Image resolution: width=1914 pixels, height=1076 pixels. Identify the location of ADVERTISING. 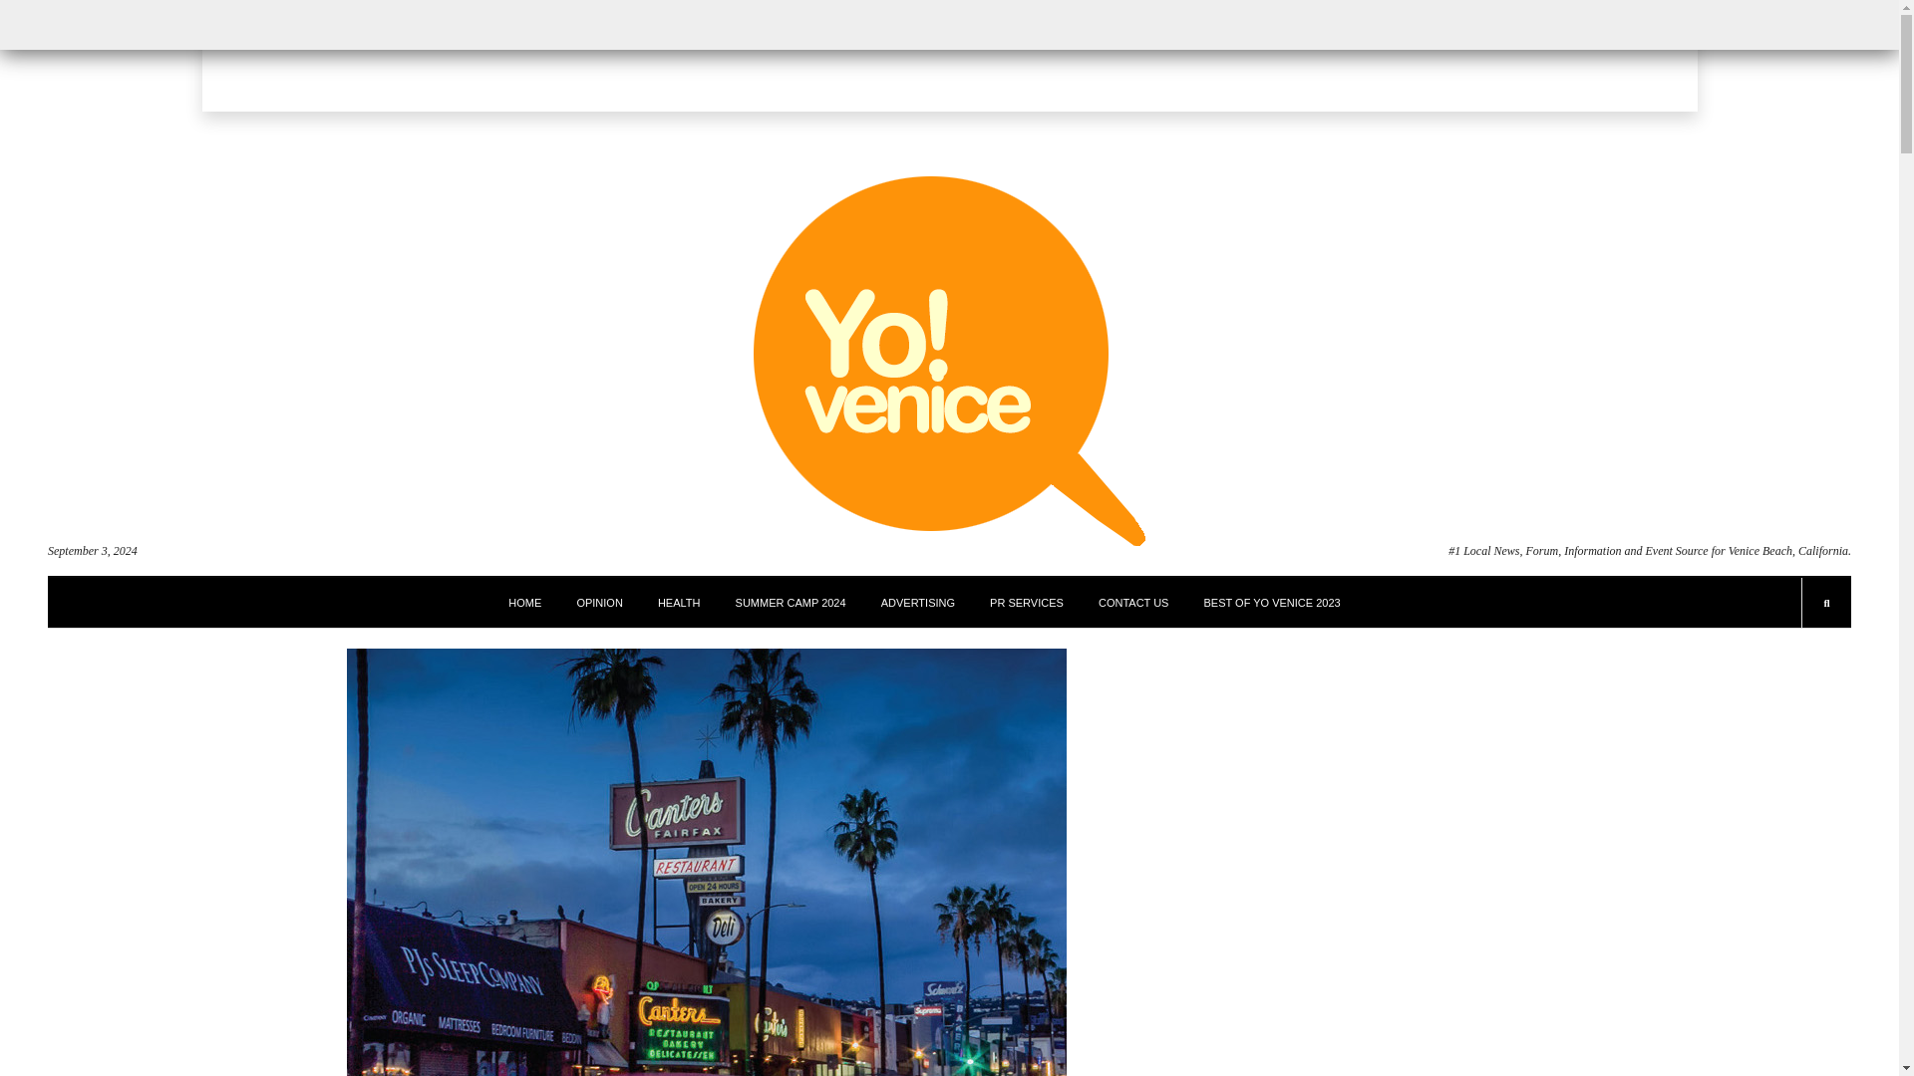
(917, 602).